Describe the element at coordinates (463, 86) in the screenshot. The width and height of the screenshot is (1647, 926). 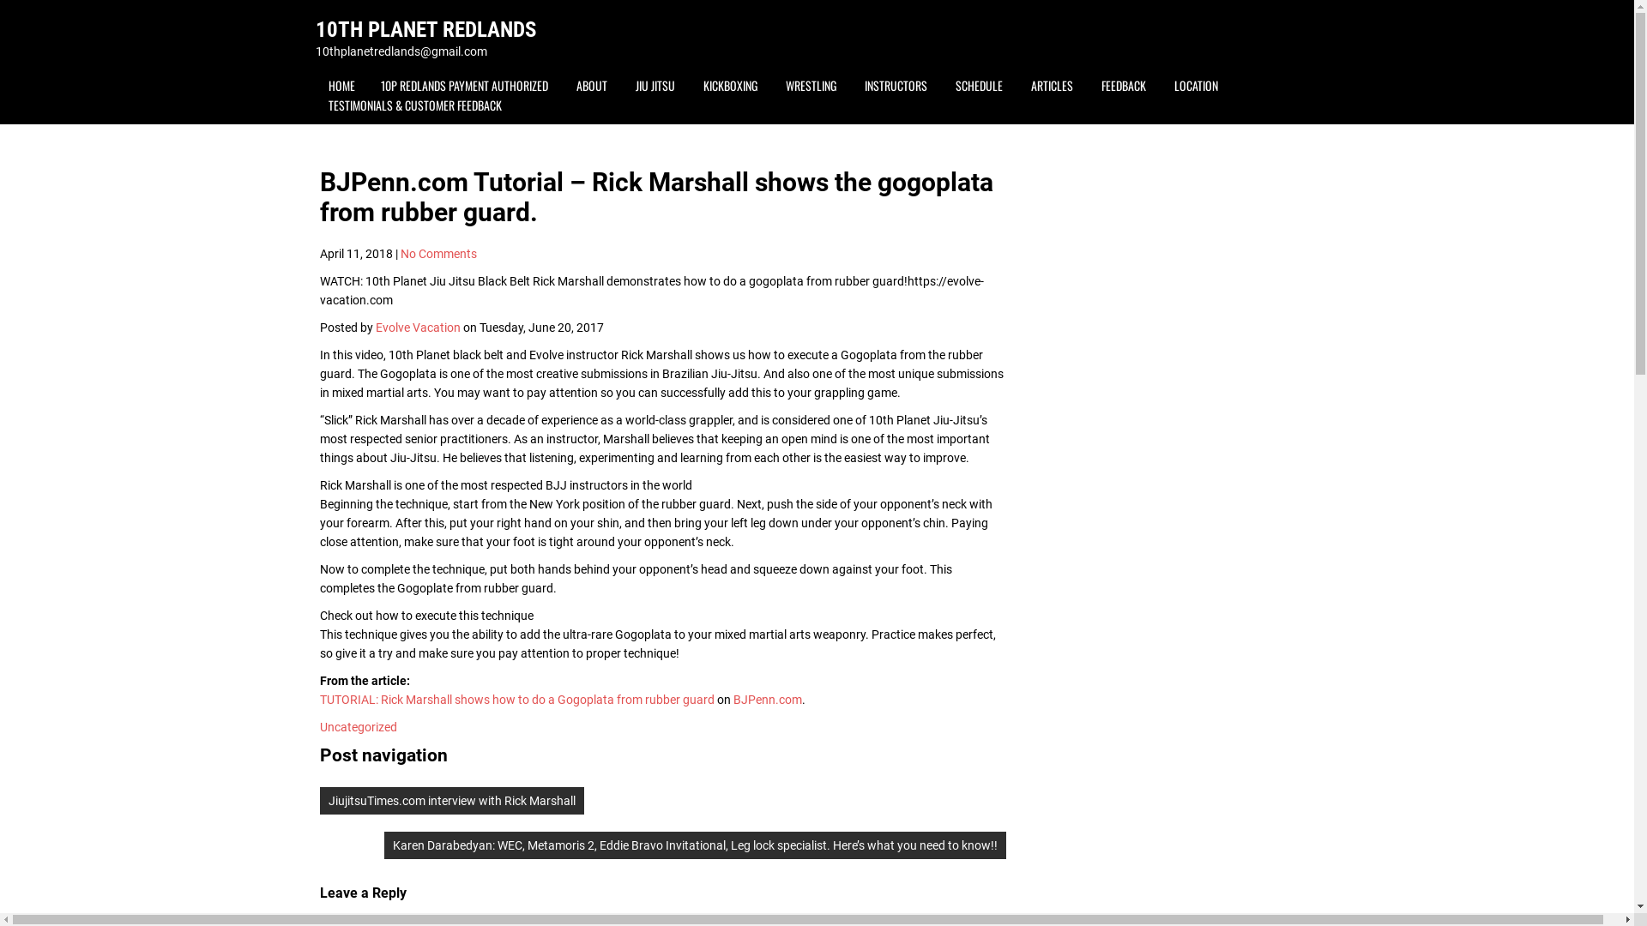
I see `10P REDLANDS PAYMENT AUTHORIZED` at that location.